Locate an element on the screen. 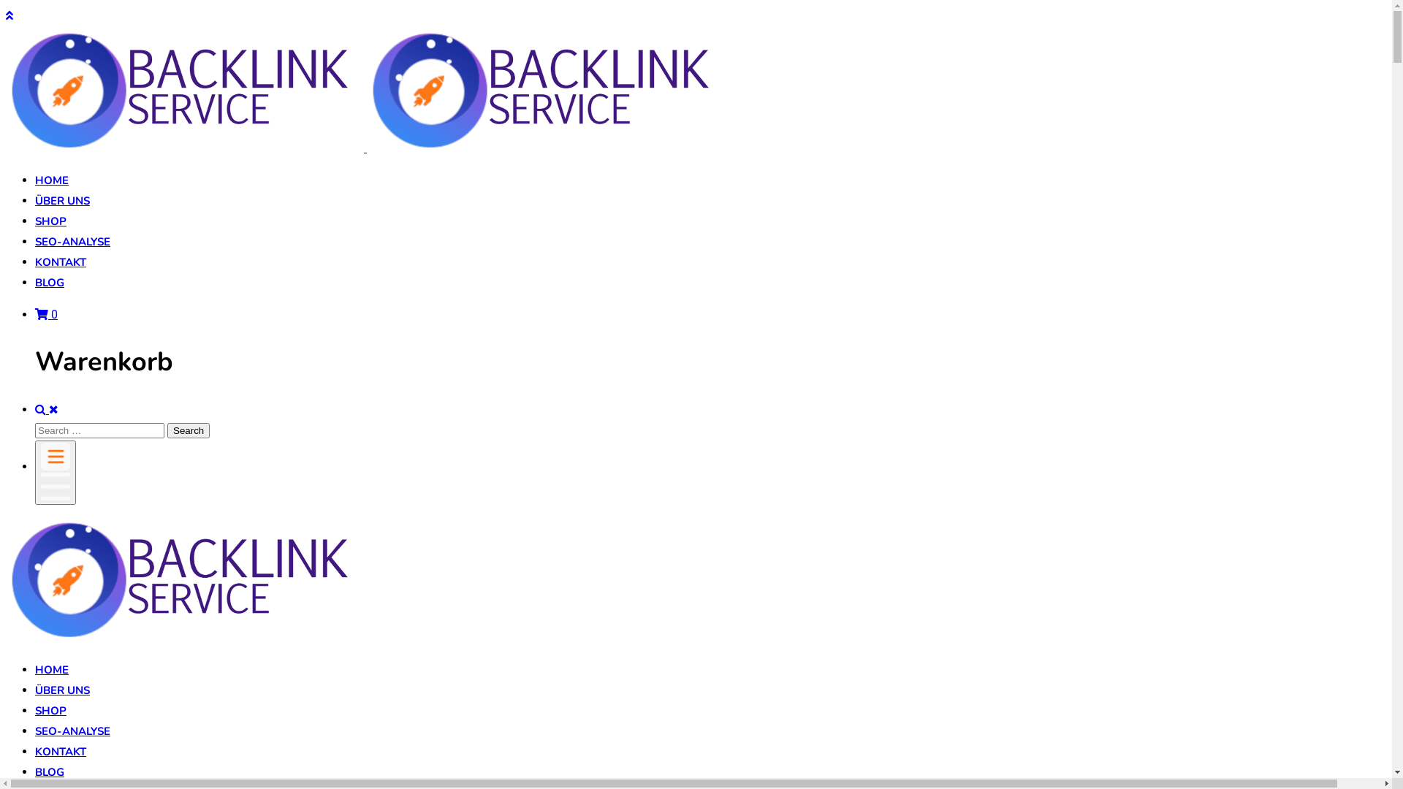 The width and height of the screenshot is (1403, 789). BLOG is located at coordinates (50, 283).